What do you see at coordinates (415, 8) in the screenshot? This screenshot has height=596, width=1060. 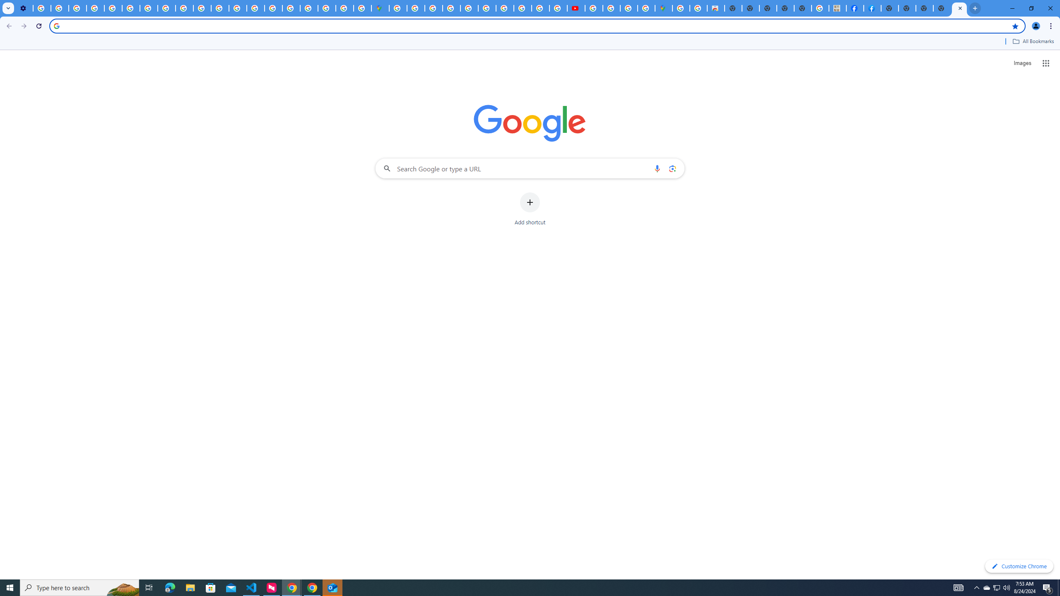 I see `Sign in - Google Accounts` at bounding box center [415, 8].